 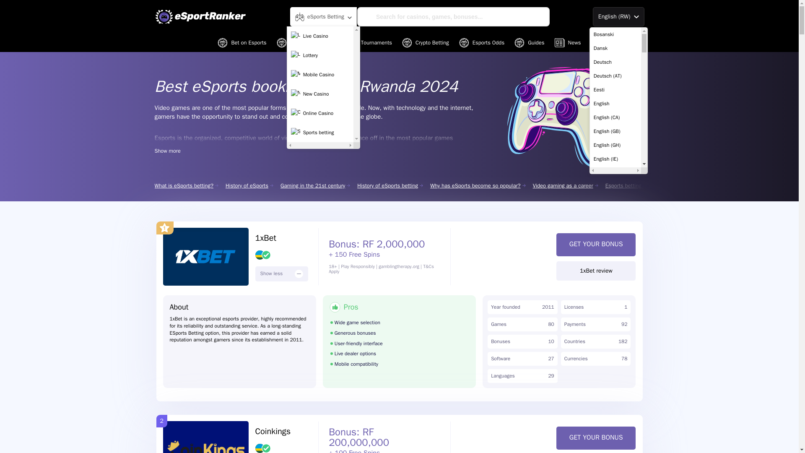 What do you see at coordinates (615, 48) in the screenshot?
I see `Dansk` at bounding box center [615, 48].